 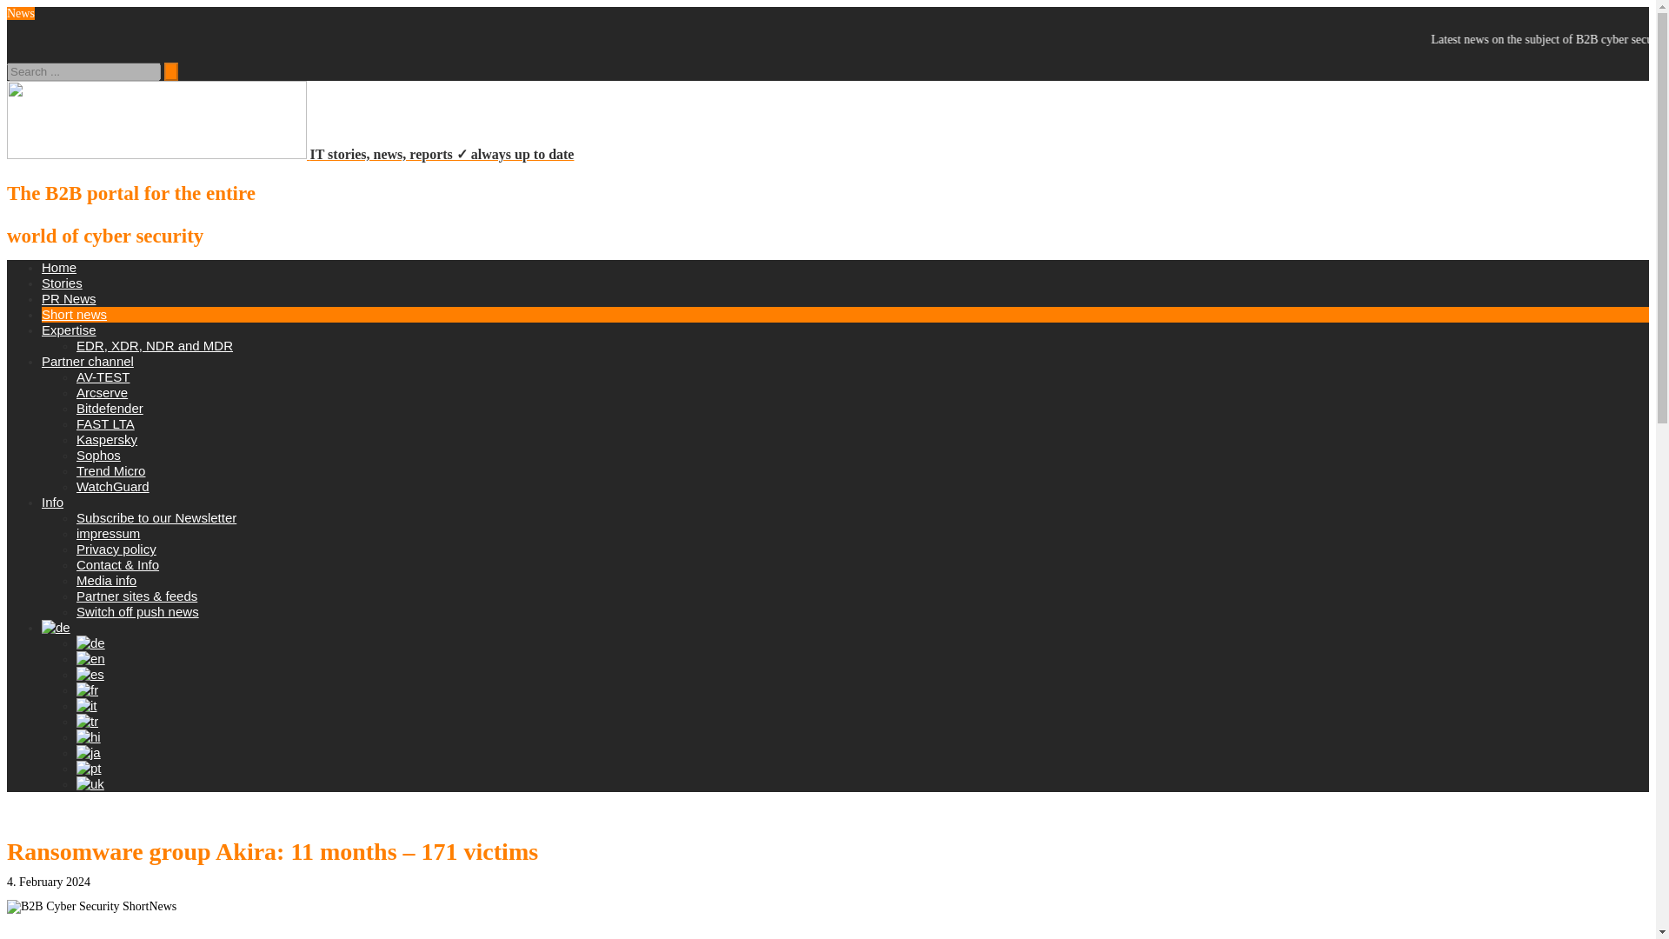 I want to click on Short news, so click(x=74, y=315).